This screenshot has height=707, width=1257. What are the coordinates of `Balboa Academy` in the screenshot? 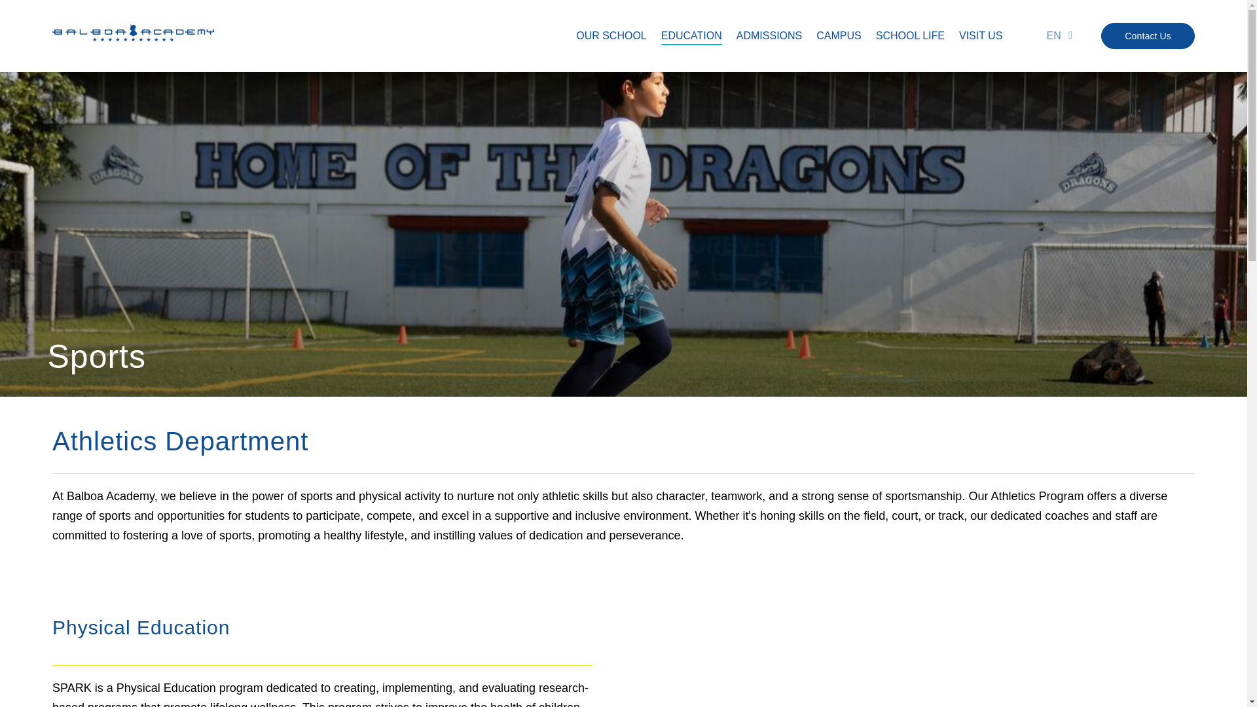 It's located at (133, 36).